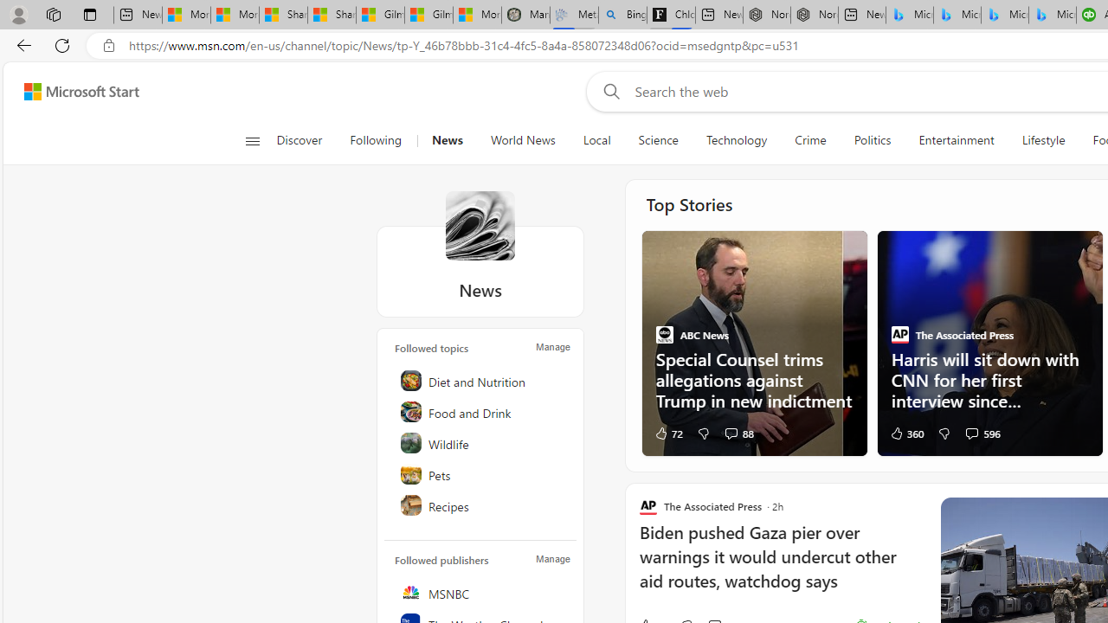  Describe the element at coordinates (447, 140) in the screenshot. I see `News` at that location.